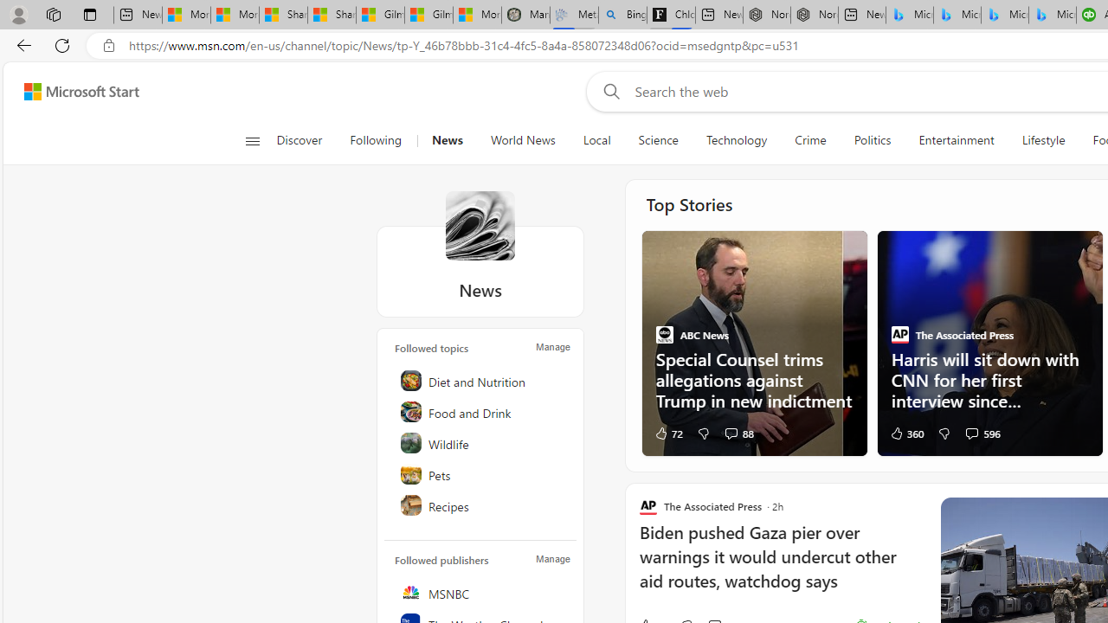  Describe the element at coordinates (447, 140) in the screenshot. I see `News` at that location.